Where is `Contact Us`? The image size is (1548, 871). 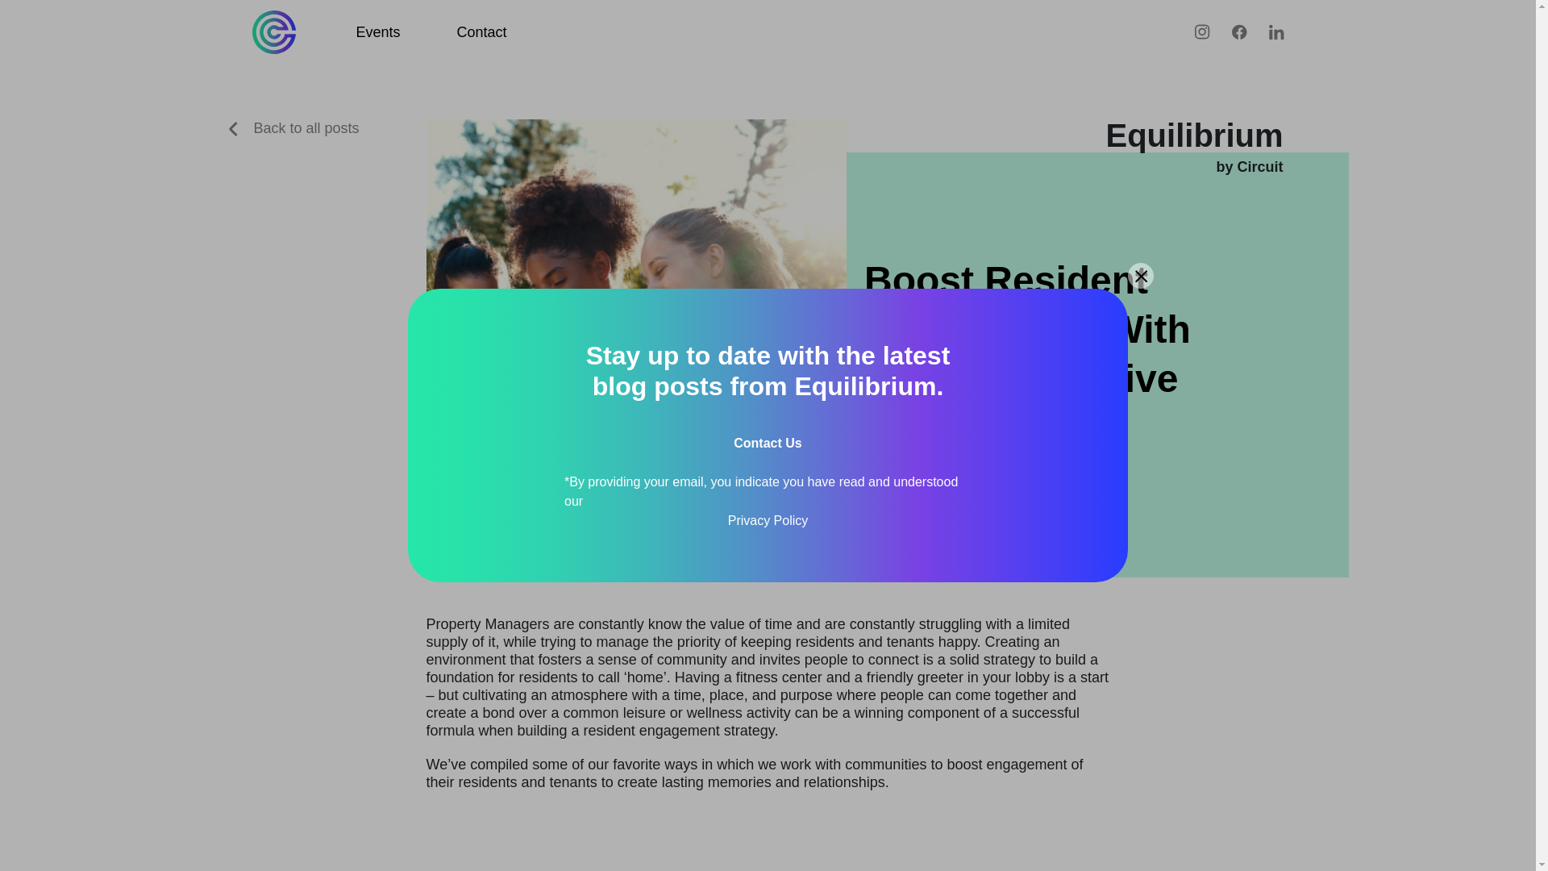
Contact Us is located at coordinates (768, 444).